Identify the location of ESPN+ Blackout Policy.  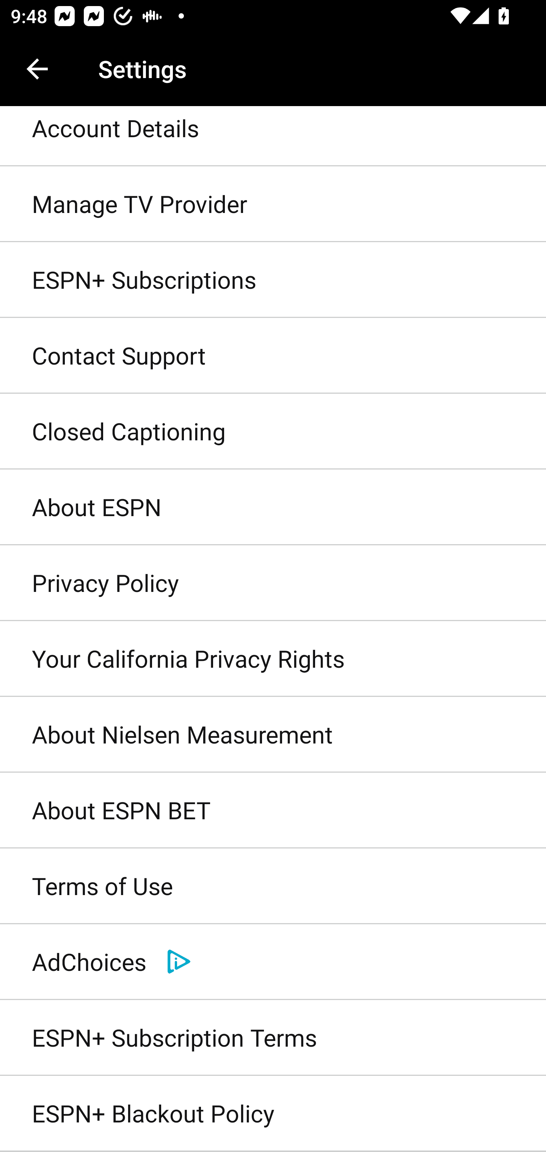
(273, 1114).